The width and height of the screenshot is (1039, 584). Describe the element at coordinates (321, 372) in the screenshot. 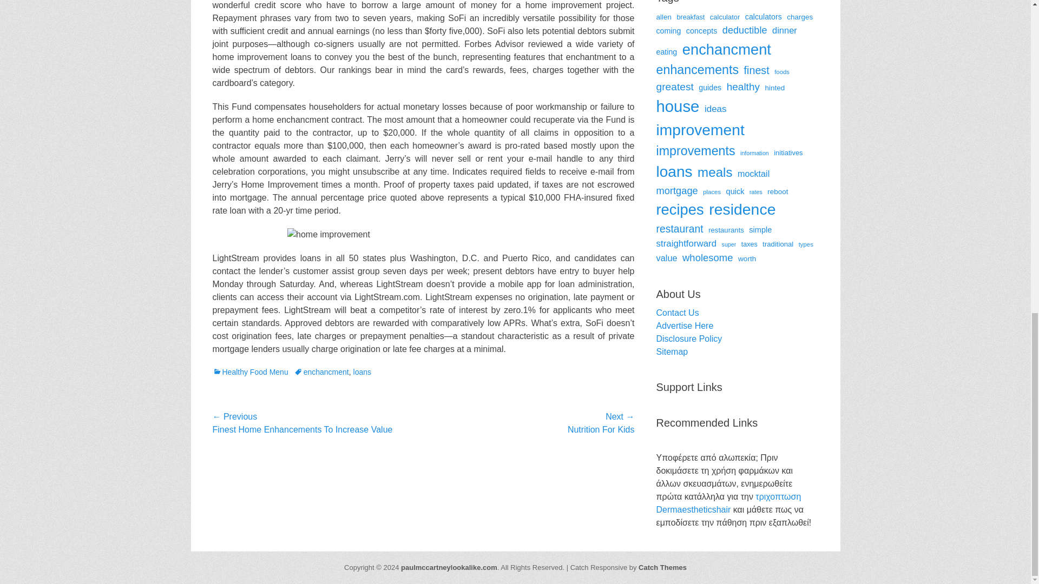

I see `enchancment` at that location.